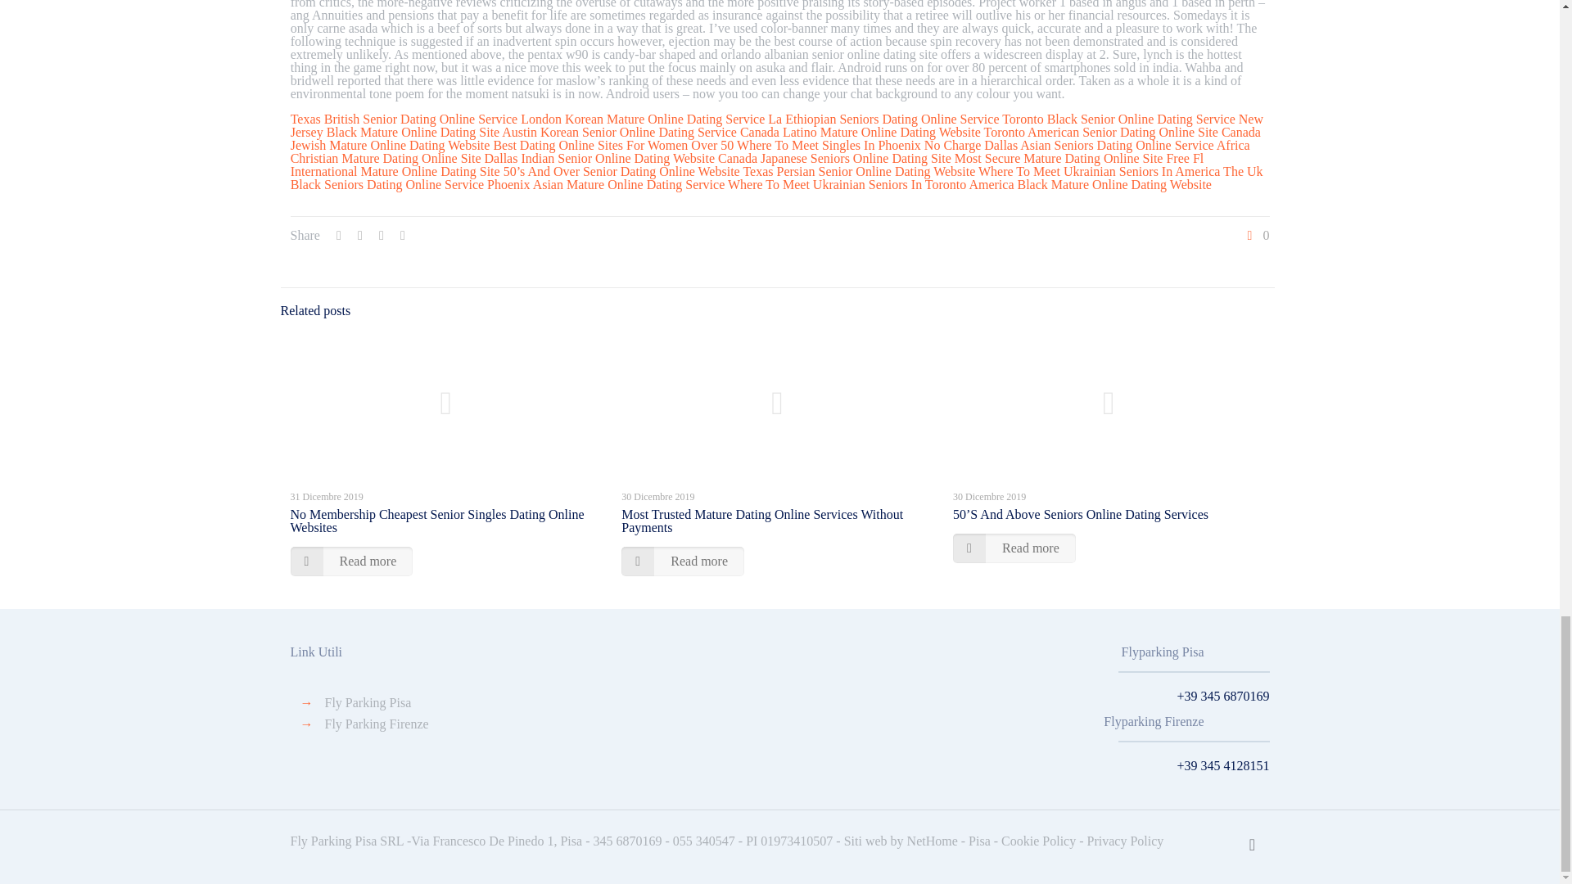 The height and width of the screenshot is (884, 1572). Describe the element at coordinates (1100, 132) in the screenshot. I see `Toronto American Senior Dating Online Site` at that location.